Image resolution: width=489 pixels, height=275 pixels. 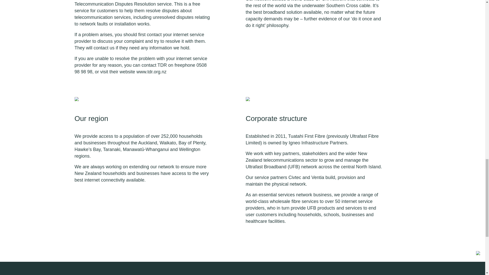 What do you see at coordinates (318, 177) in the screenshot?
I see `Ventia ` at bounding box center [318, 177].